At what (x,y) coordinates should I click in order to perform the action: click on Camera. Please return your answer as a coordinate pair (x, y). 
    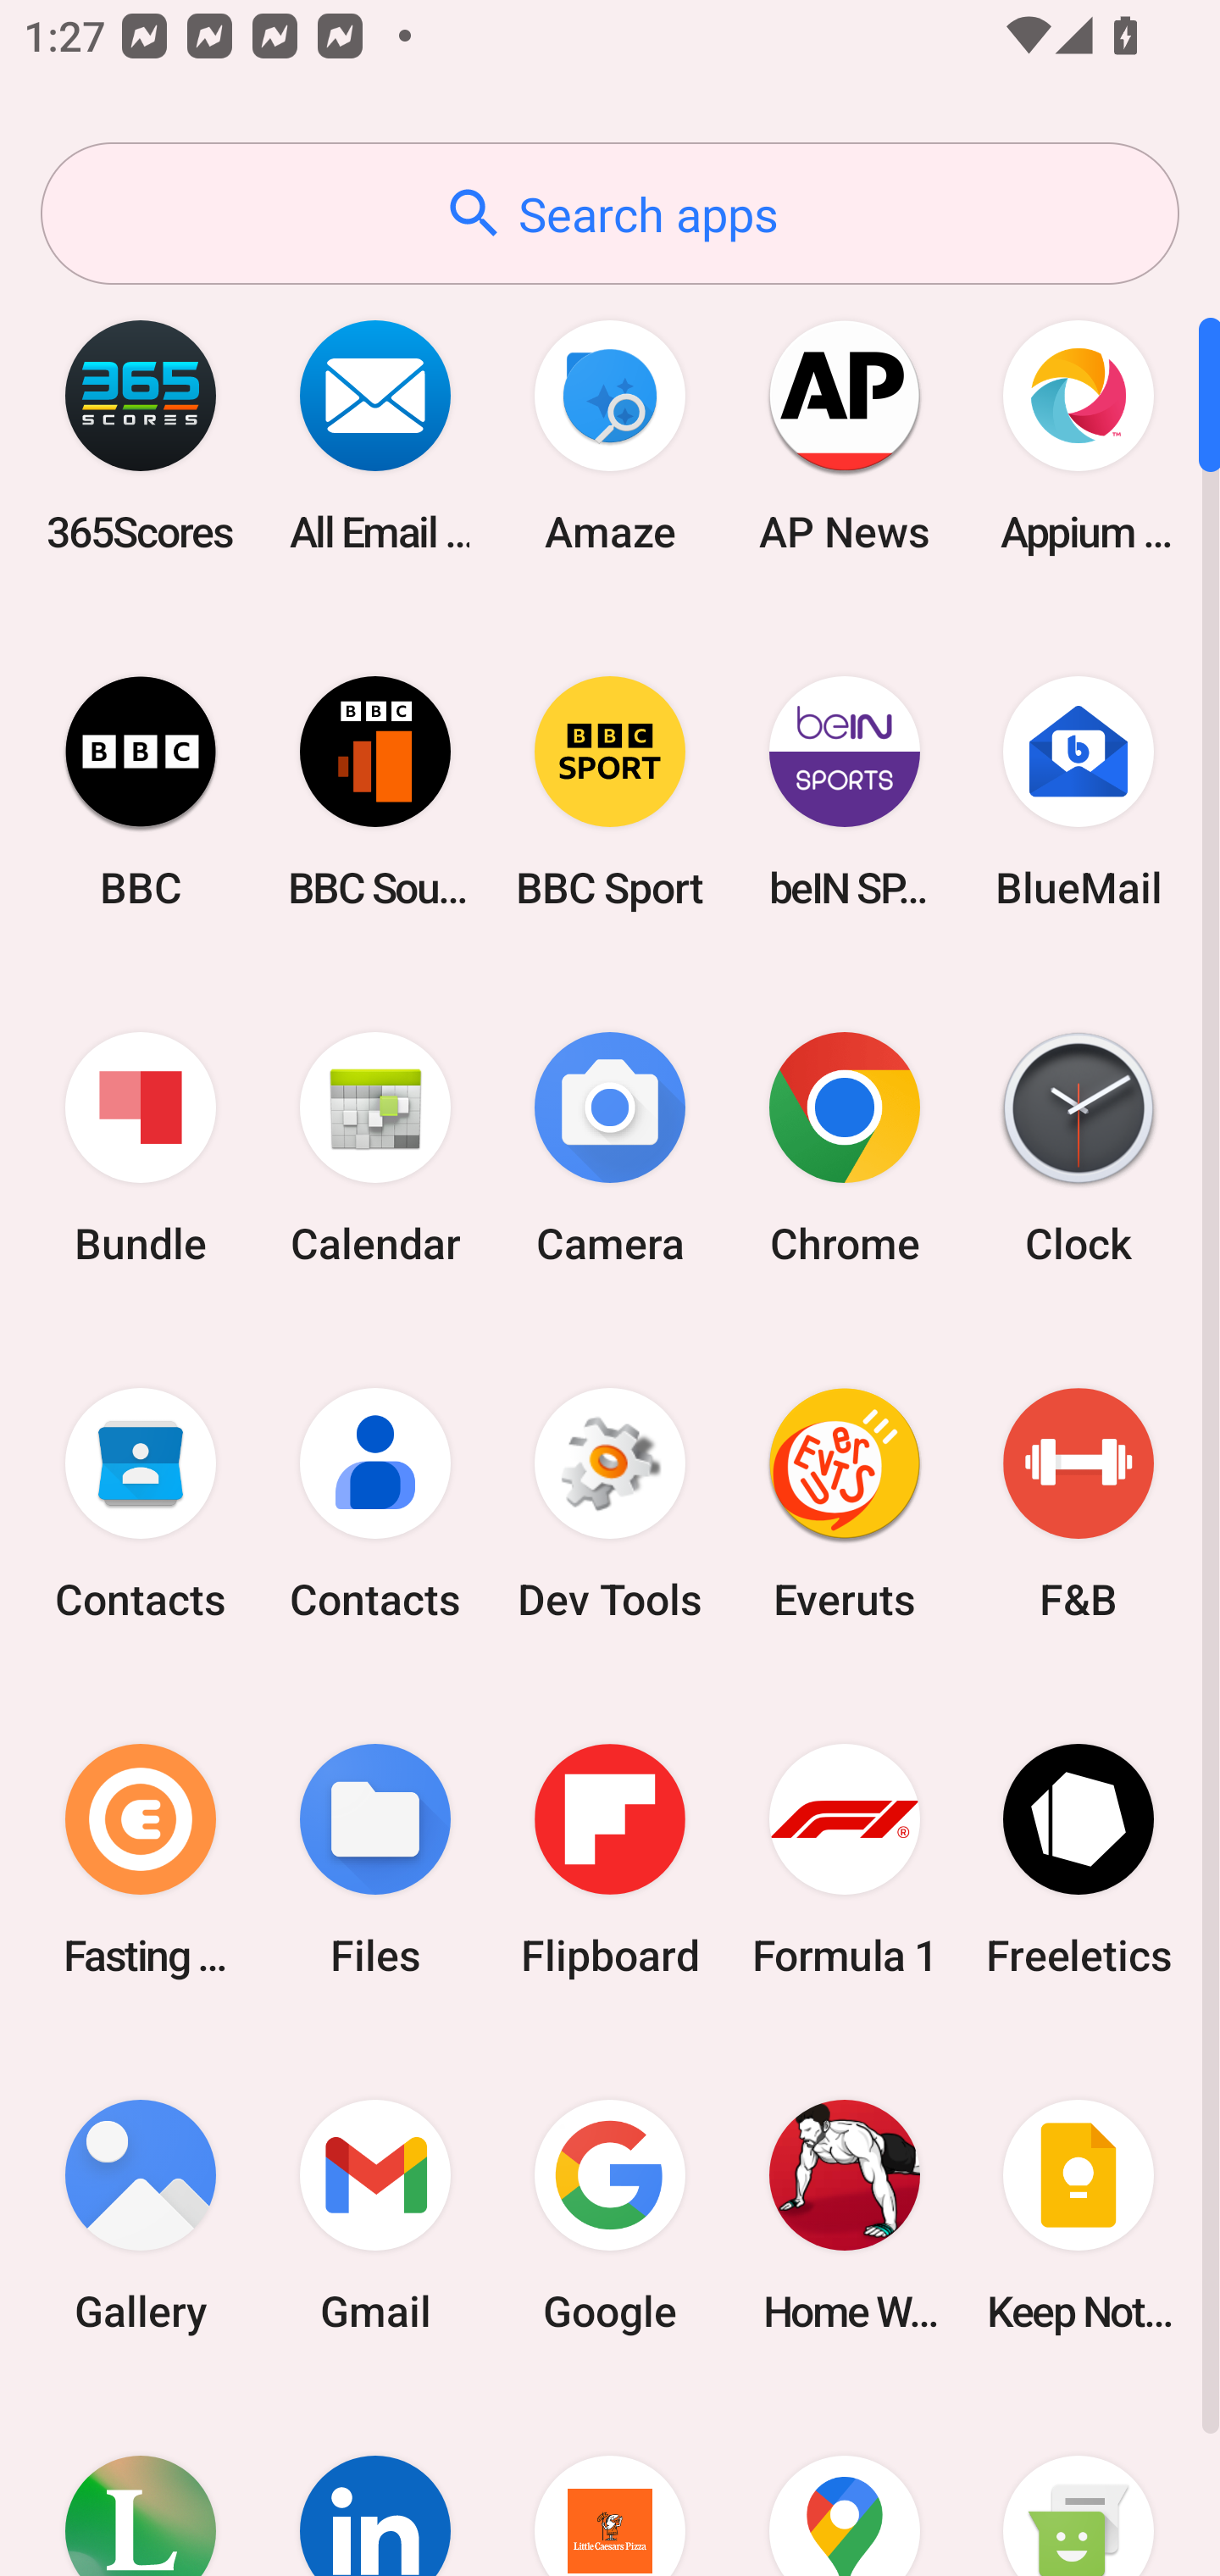
    Looking at the image, I should click on (610, 1149).